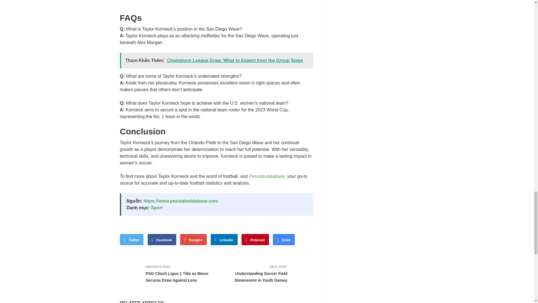 This screenshot has height=303, width=538. What do you see at coordinates (177, 277) in the screenshot?
I see `PSG Clinch Ligue 1 Title as Messi Secures Draw Against Lens` at bounding box center [177, 277].